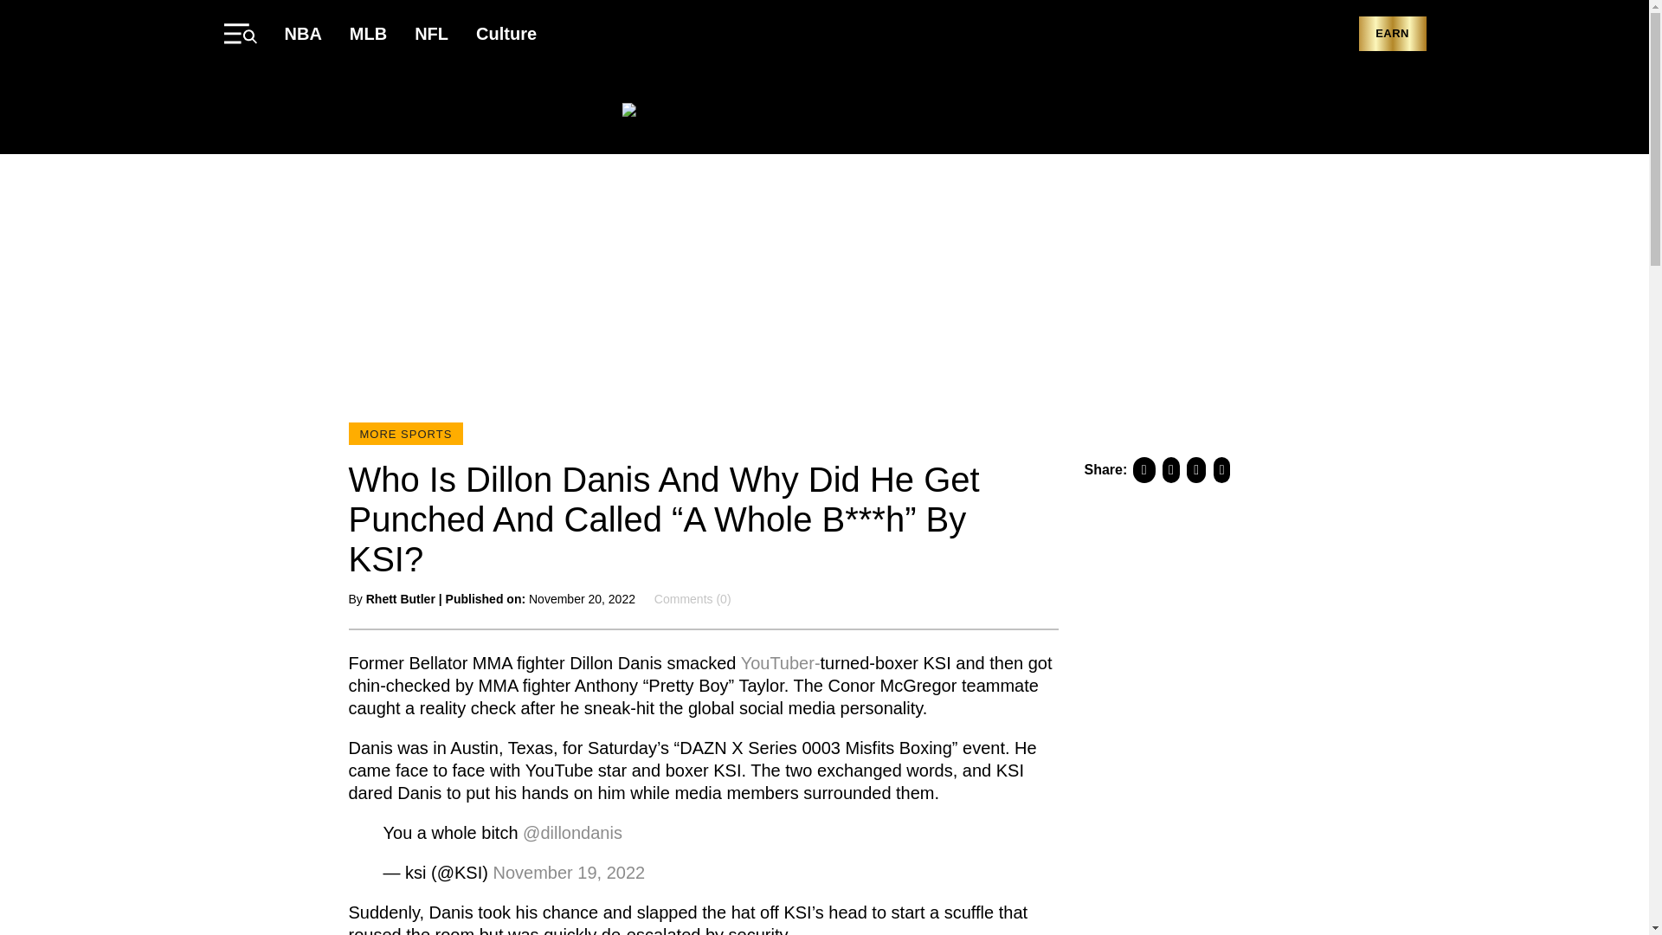 This screenshot has height=935, width=1662. I want to click on Twitter, so click(1347, 111).